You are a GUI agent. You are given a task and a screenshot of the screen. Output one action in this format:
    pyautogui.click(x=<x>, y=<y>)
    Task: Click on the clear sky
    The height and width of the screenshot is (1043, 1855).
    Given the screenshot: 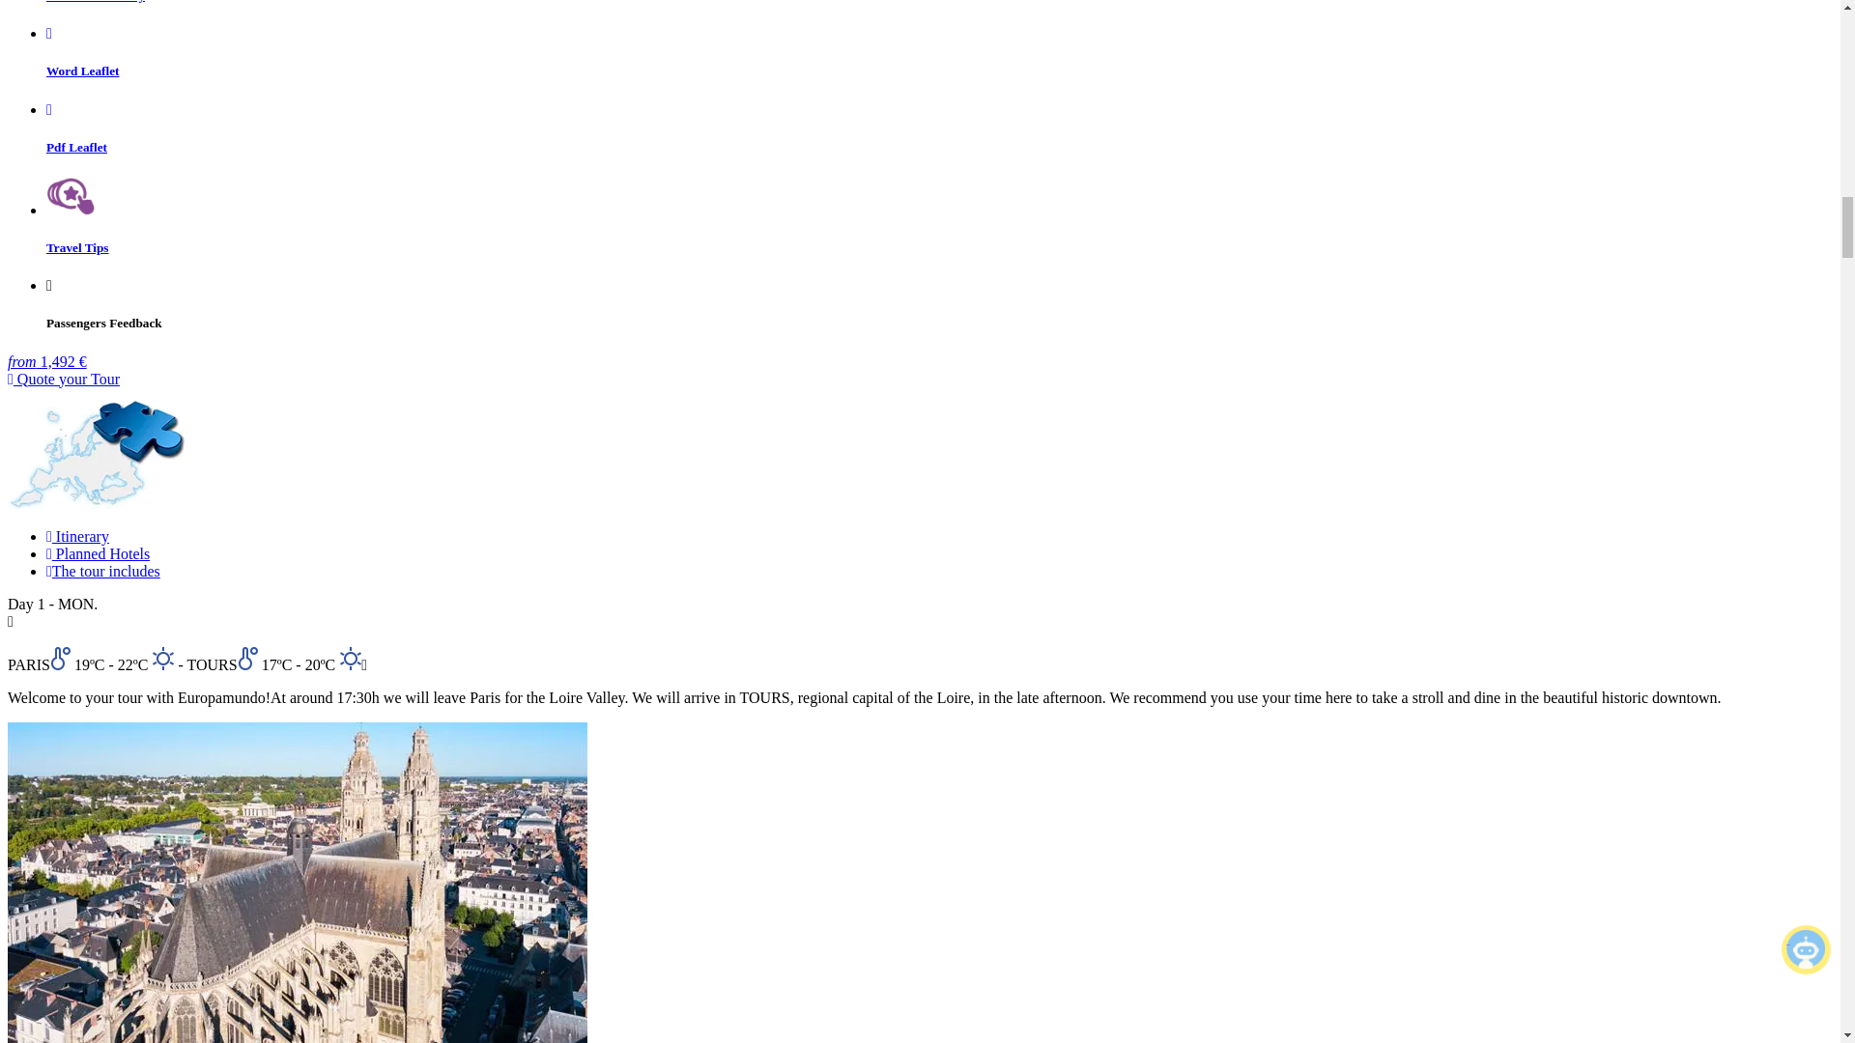 What is the action you would take?
    pyautogui.click(x=162, y=658)
    